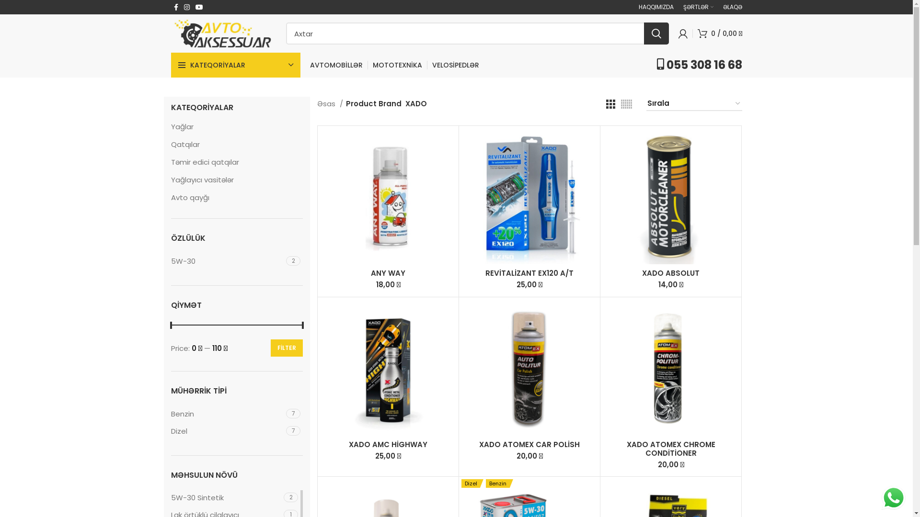 The width and height of the screenshot is (920, 517). I want to click on ANY WAY, so click(388, 273).